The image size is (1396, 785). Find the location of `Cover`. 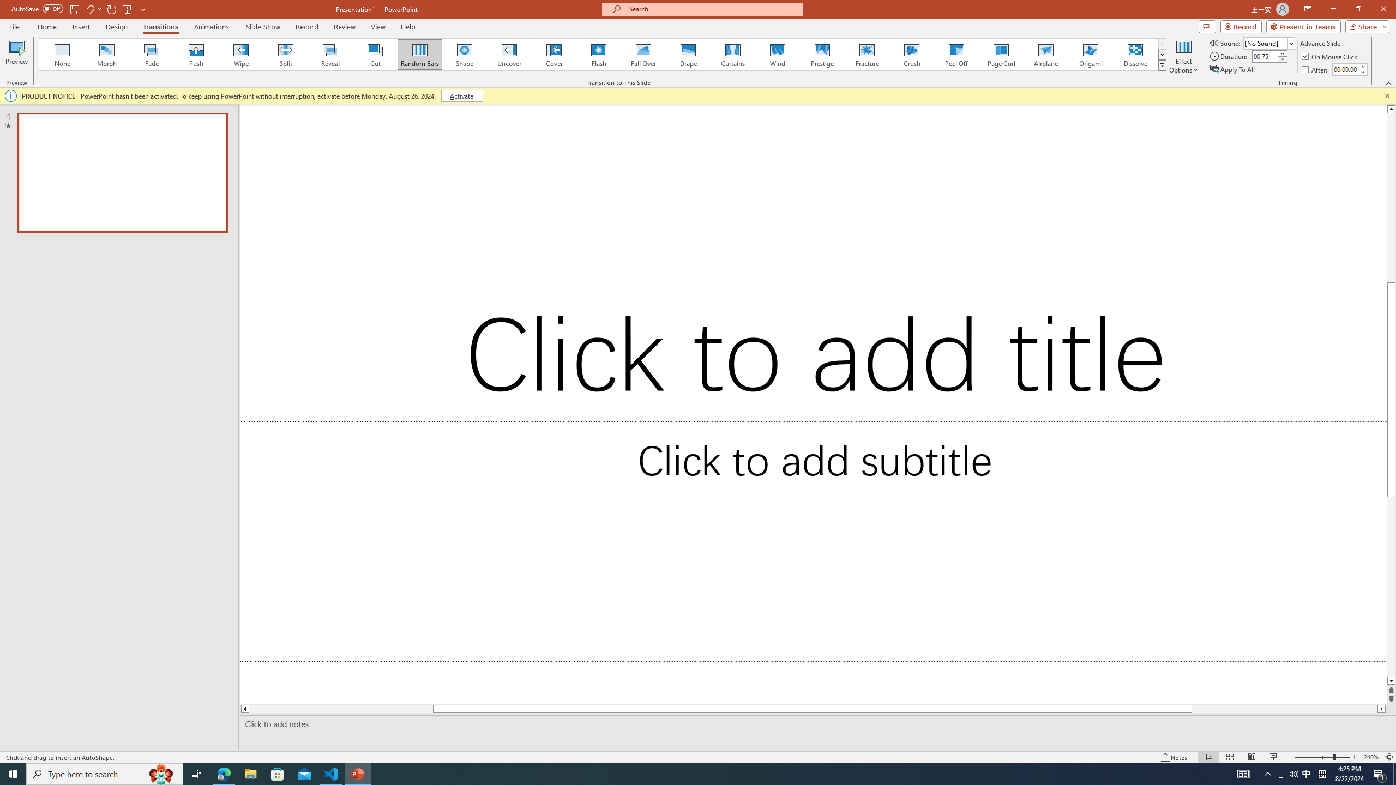

Cover is located at coordinates (554, 55).